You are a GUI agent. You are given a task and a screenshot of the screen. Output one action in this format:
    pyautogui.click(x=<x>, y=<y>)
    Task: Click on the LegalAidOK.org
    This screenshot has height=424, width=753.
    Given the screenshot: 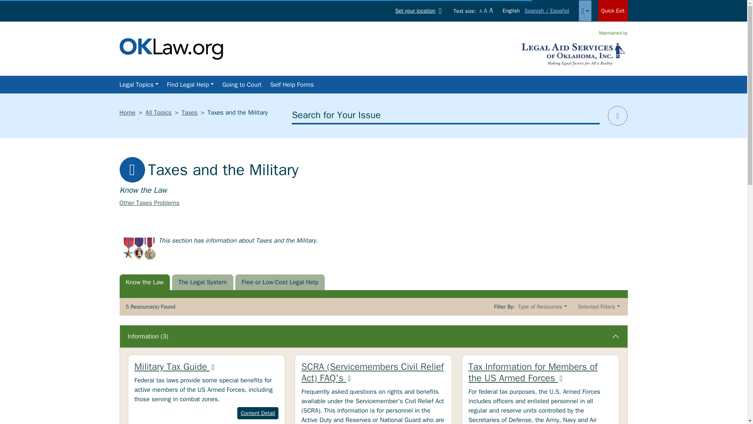 What is the action you would take?
    pyautogui.click(x=171, y=48)
    